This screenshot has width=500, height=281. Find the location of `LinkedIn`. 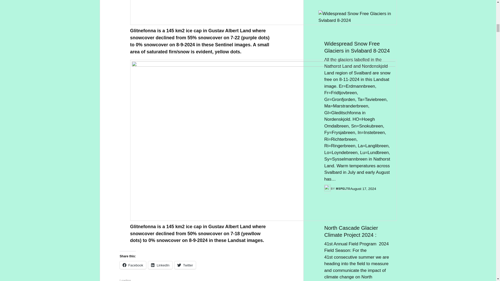

LinkedIn is located at coordinates (160, 265).